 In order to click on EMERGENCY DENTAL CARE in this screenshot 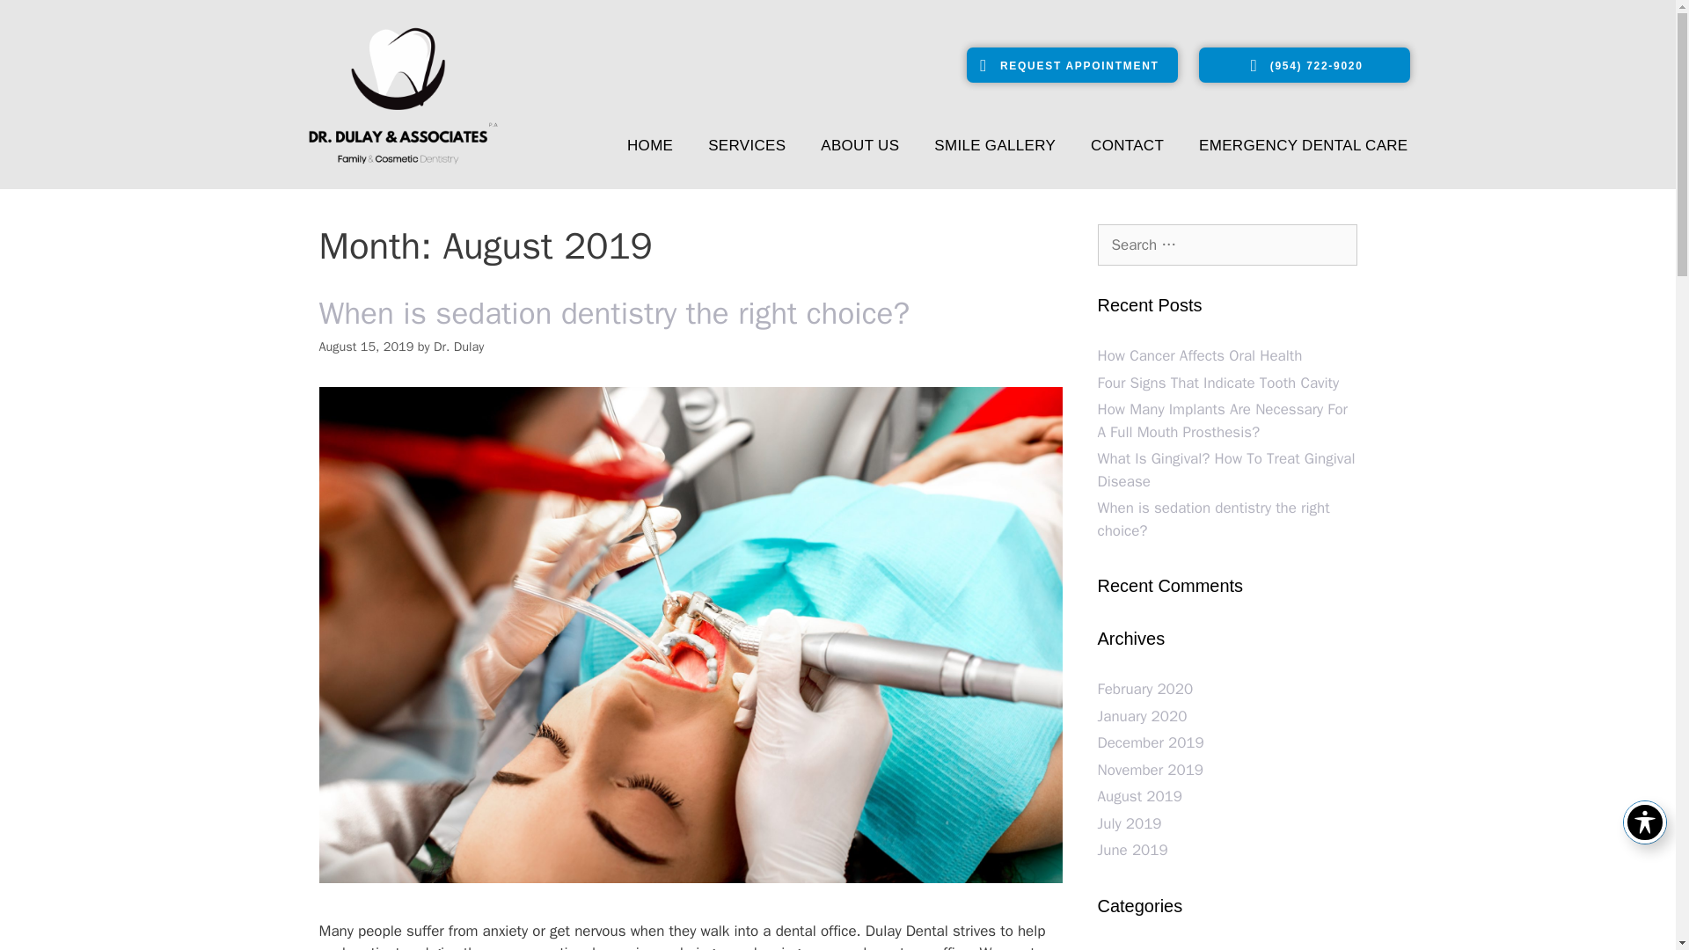, I will do `click(1303, 146)`.